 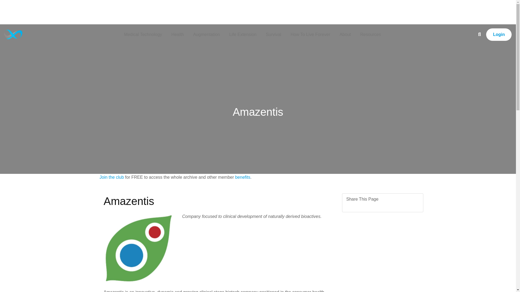 I want to click on Medical Technology, so click(x=143, y=34).